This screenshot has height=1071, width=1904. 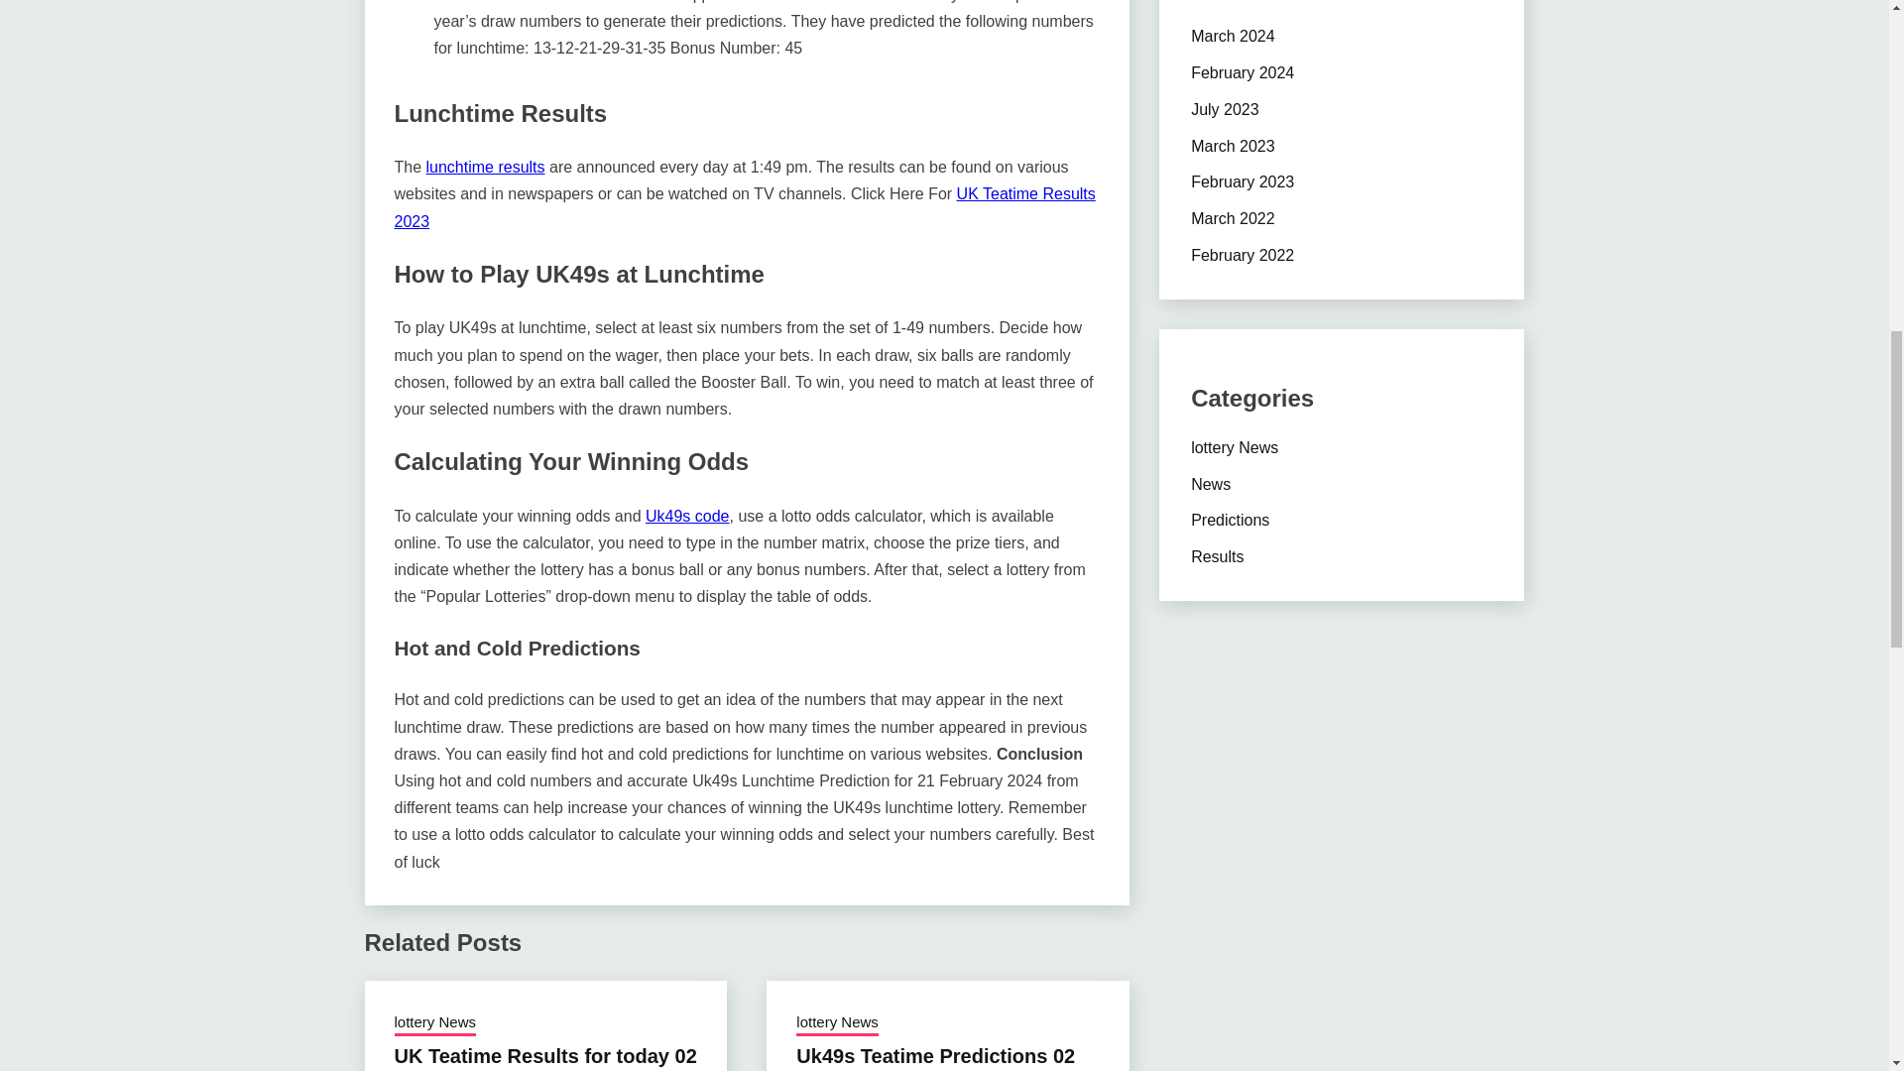 What do you see at coordinates (545, 1058) in the screenshot?
I see `UK Teatime Results for today 02 March 2024` at bounding box center [545, 1058].